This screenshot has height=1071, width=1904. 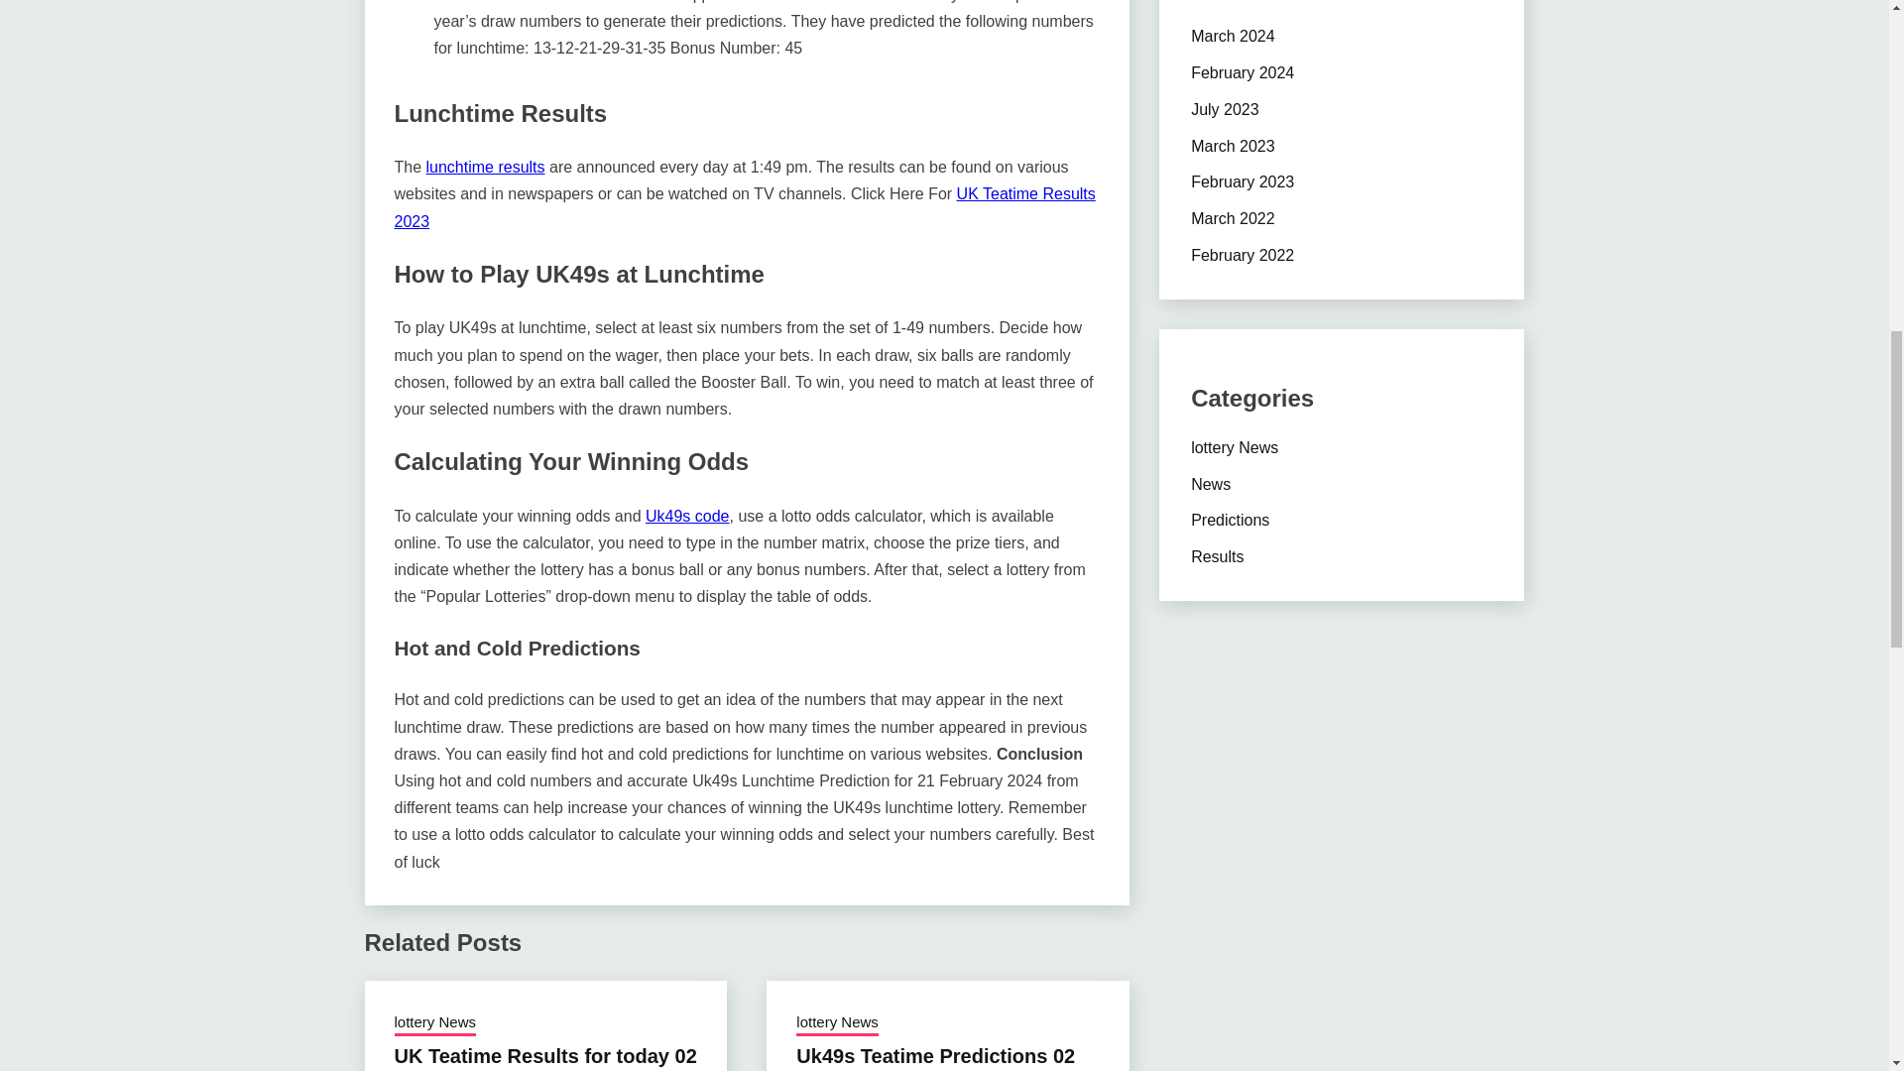 What do you see at coordinates (545, 1058) in the screenshot?
I see `UK Teatime Results for today 02 March 2024` at bounding box center [545, 1058].